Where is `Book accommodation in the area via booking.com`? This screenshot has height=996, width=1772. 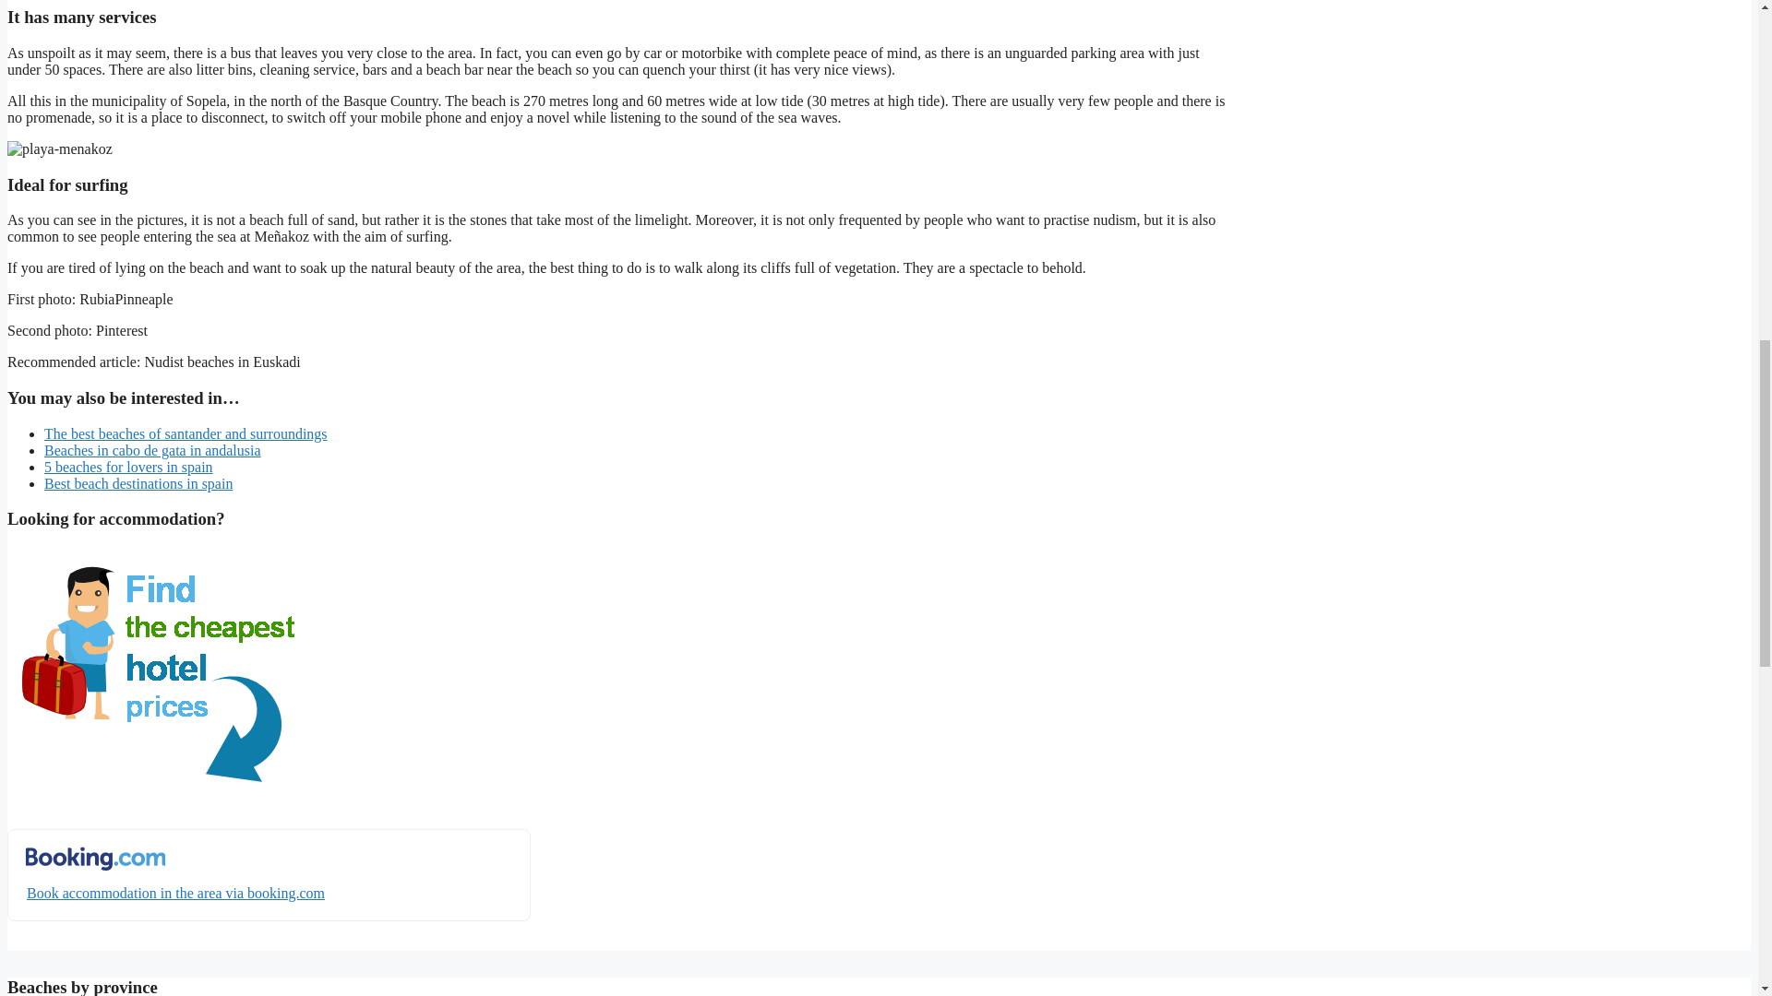 Book accommodation in the area via booking.com is located at coordinates (268, 874).